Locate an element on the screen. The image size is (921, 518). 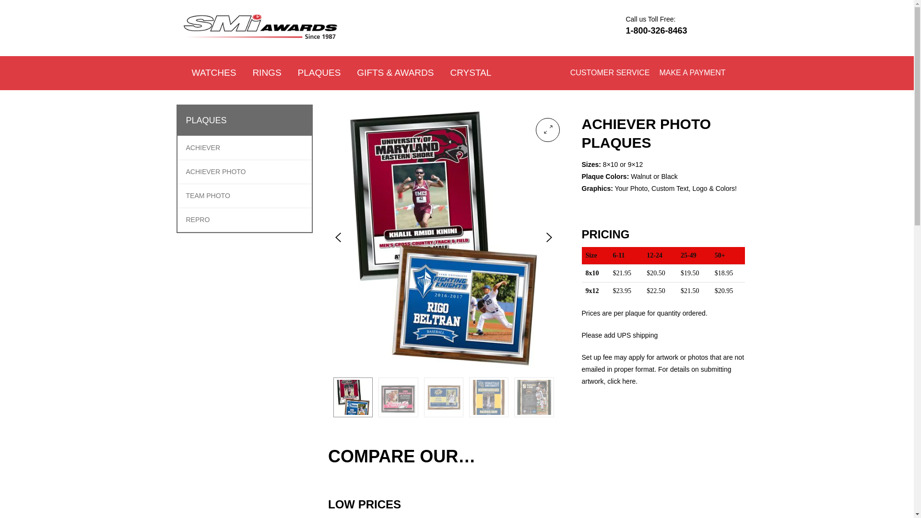
PLAQUES is located at coordinates (319, 73).